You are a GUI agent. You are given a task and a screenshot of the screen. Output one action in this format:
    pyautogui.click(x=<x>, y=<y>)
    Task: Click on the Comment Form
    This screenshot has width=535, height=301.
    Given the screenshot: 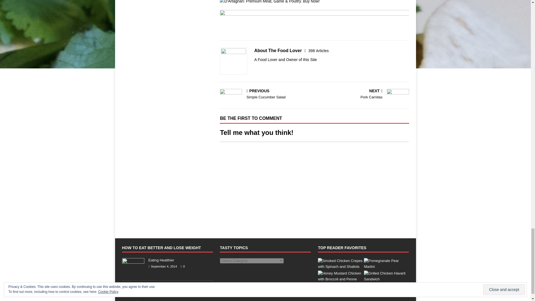 What is the action you would take?
    pyautogui.click(x=314, y=185)
    